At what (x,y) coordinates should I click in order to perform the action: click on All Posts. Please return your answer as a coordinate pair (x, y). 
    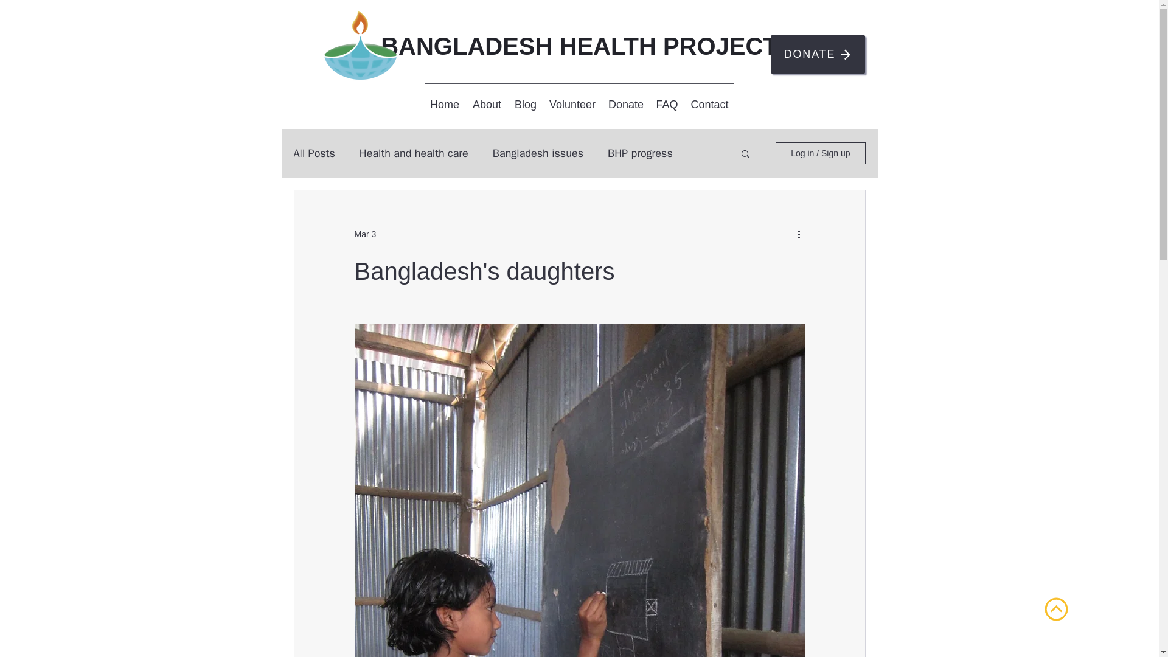
    Looking at the image, I should click on (313, 153).